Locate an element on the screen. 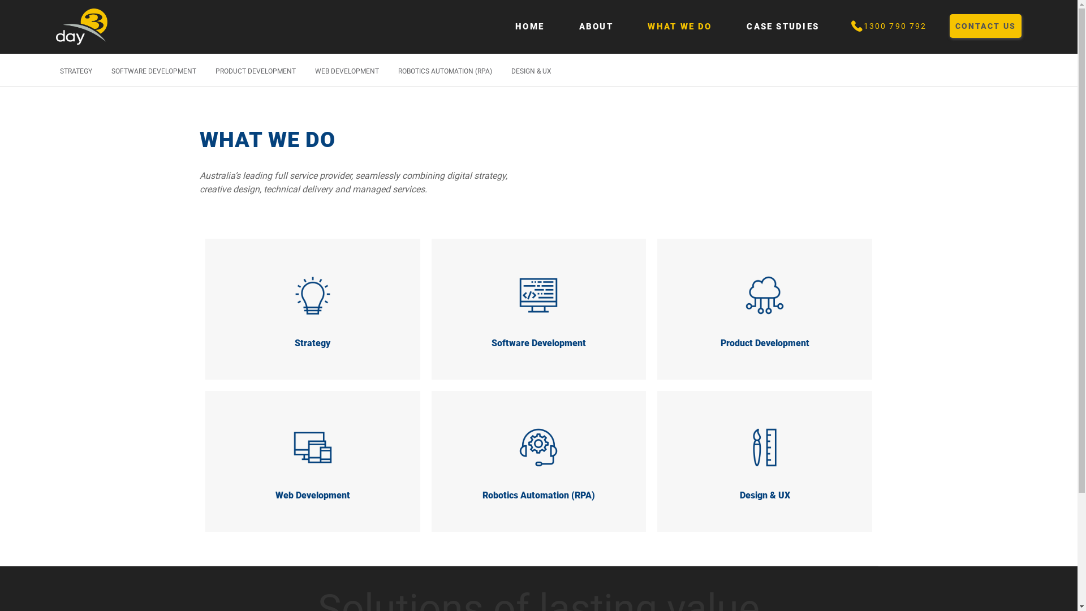 This screenshot has height=611, width=1086. Strategy is located at coordinates (313, 309).